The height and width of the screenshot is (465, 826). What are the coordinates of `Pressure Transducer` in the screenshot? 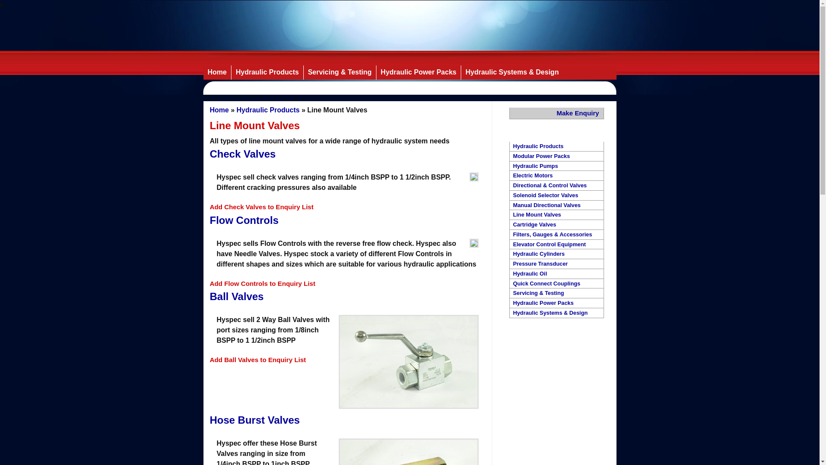 It's located at (556, 264).